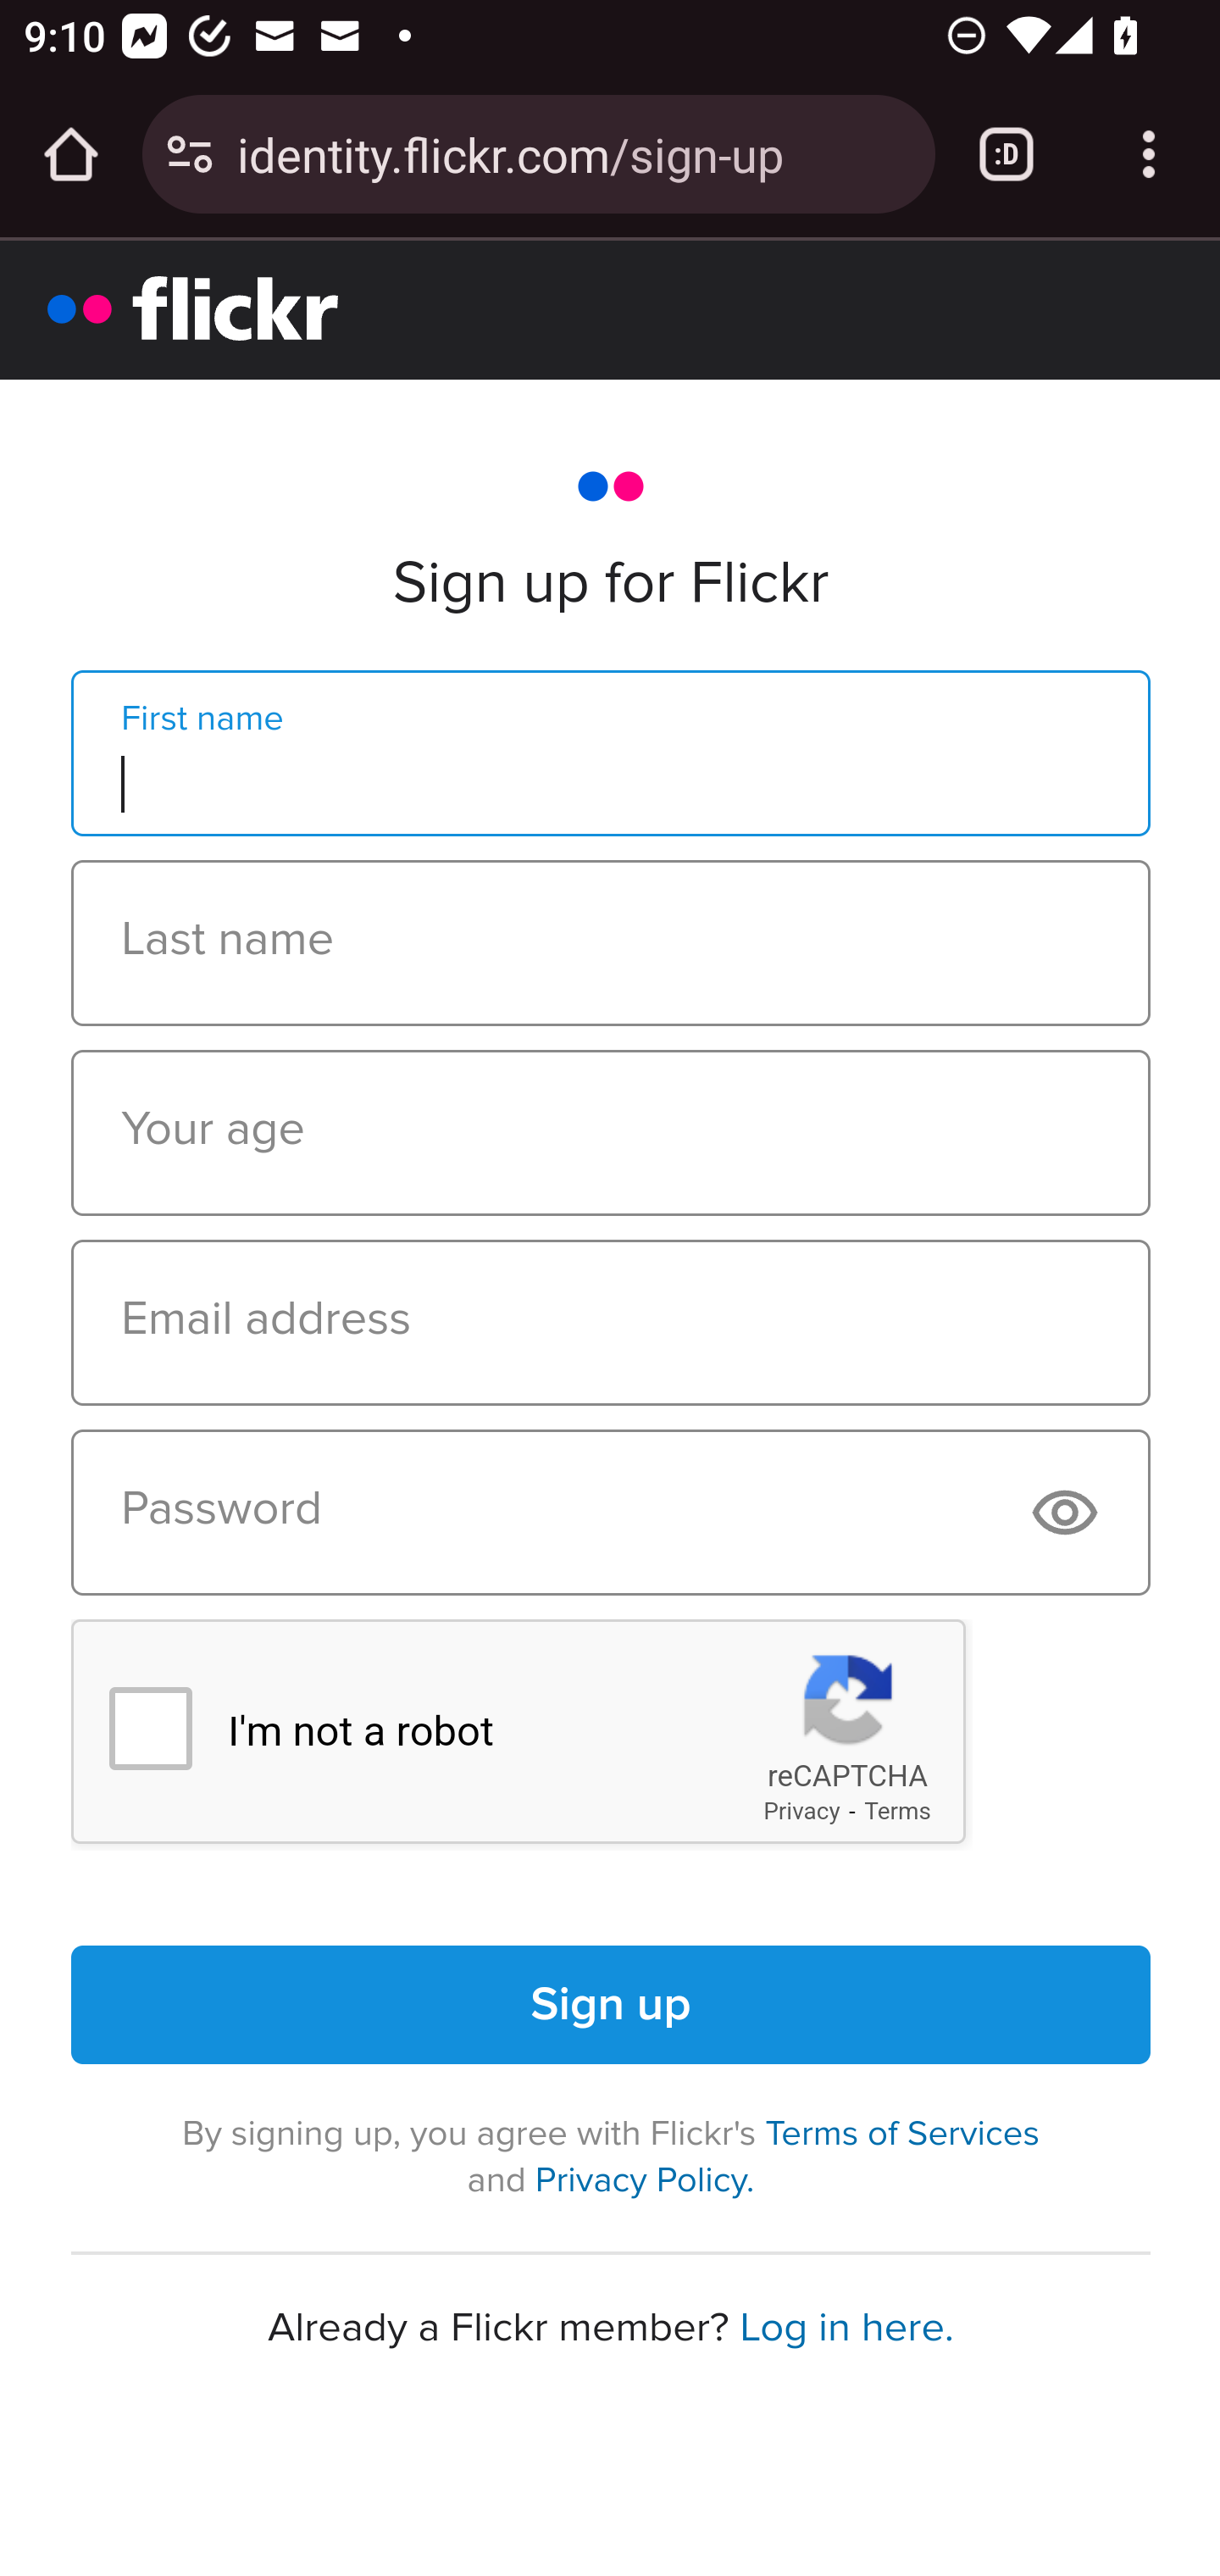 The width and height of the screenshot is (1220, 2576). Describe the element at coordinates (846, 2327) in the screenshot. I see `Log in here.` at that location.